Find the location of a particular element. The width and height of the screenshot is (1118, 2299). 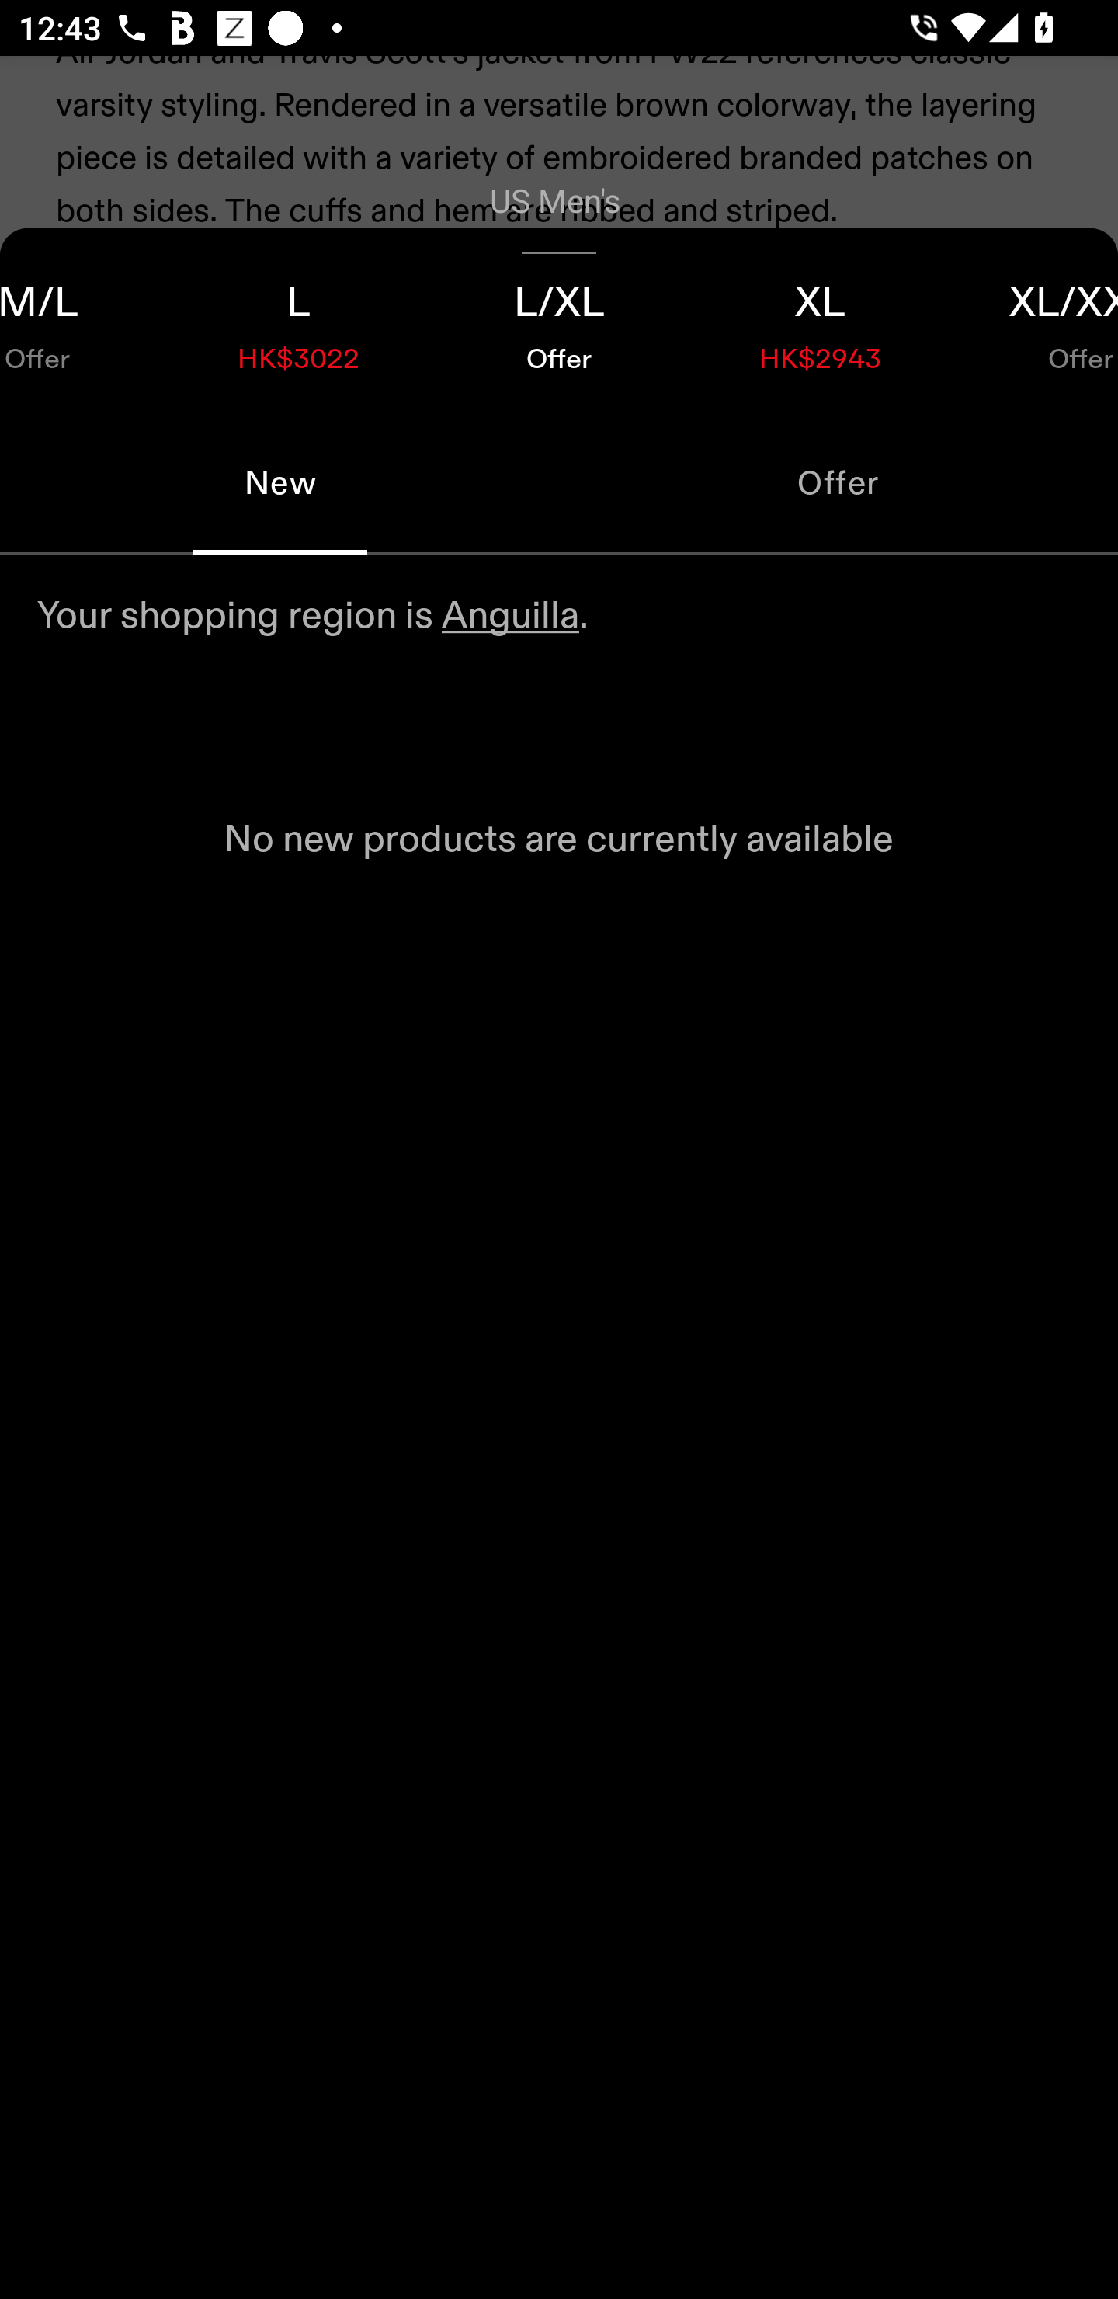

Sell is located at coordinates (224, 530).